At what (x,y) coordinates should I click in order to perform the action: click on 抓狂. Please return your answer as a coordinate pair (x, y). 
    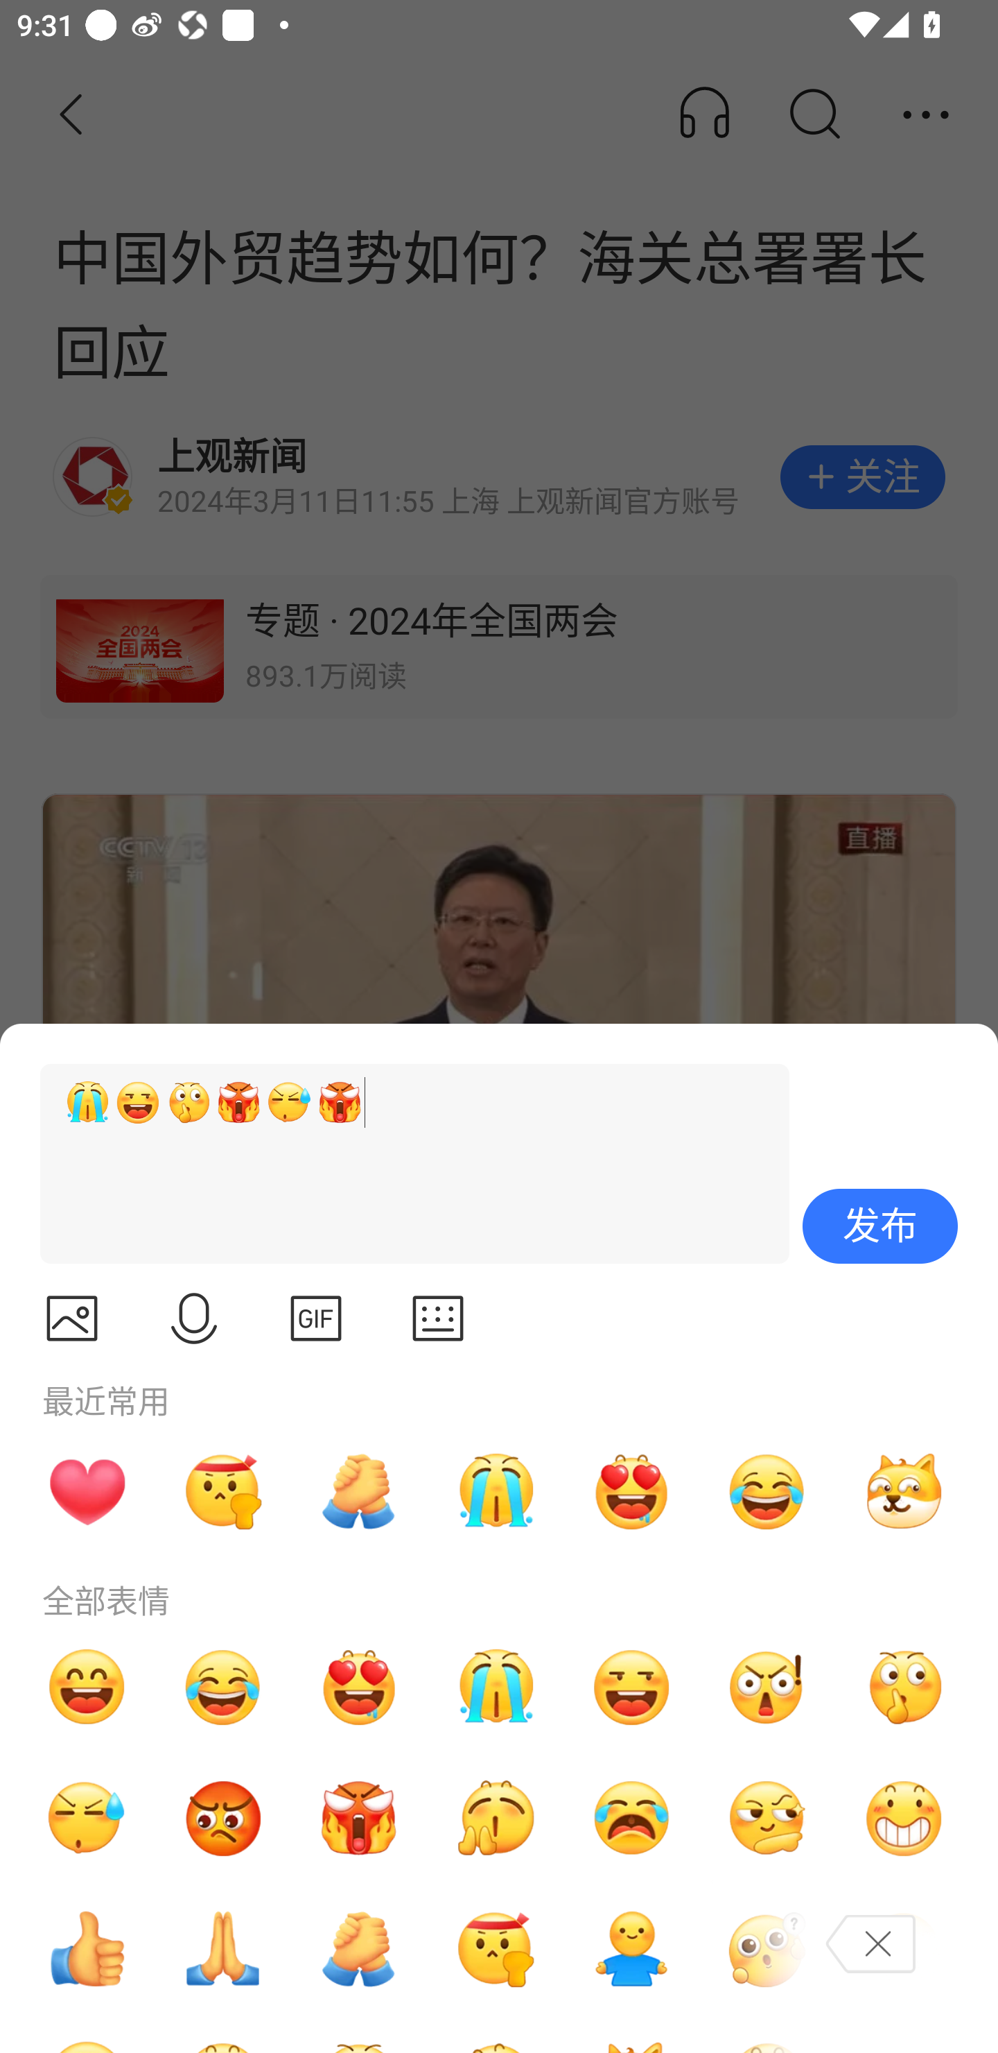
    Looking at the image, I should click on (631, 1819).